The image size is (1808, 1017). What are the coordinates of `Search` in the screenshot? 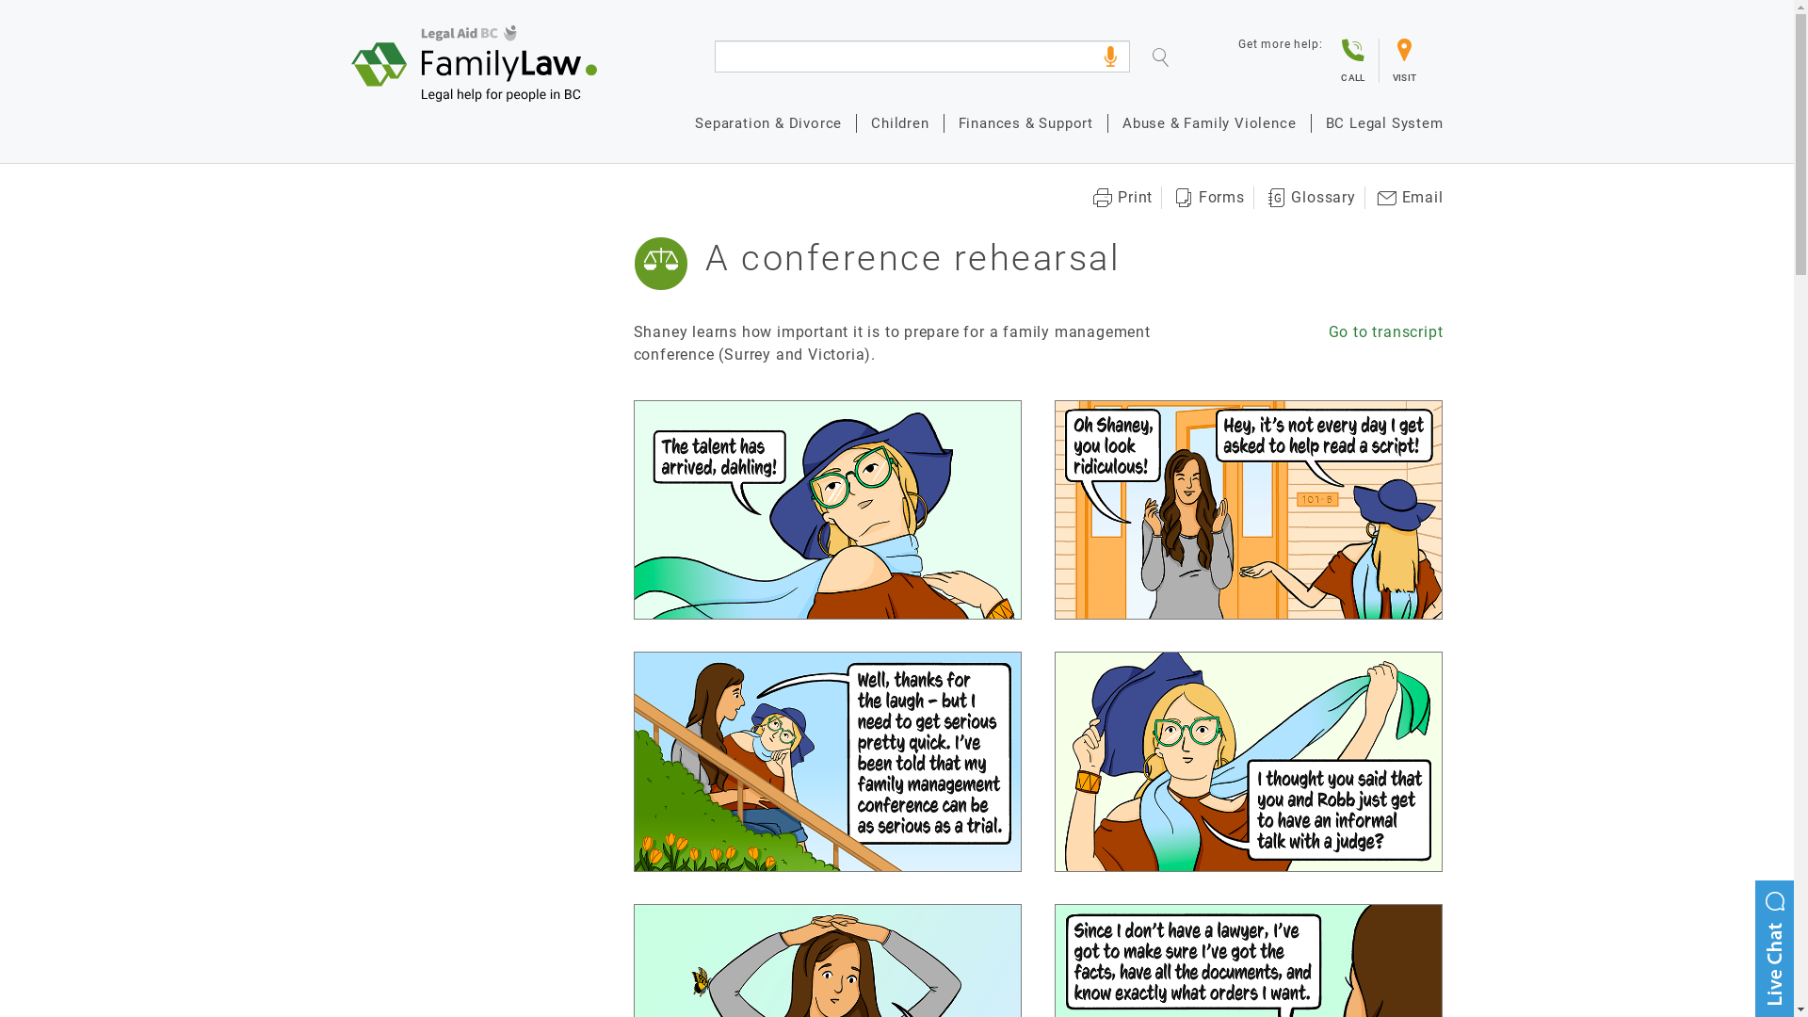 It's located at (1175, 60).